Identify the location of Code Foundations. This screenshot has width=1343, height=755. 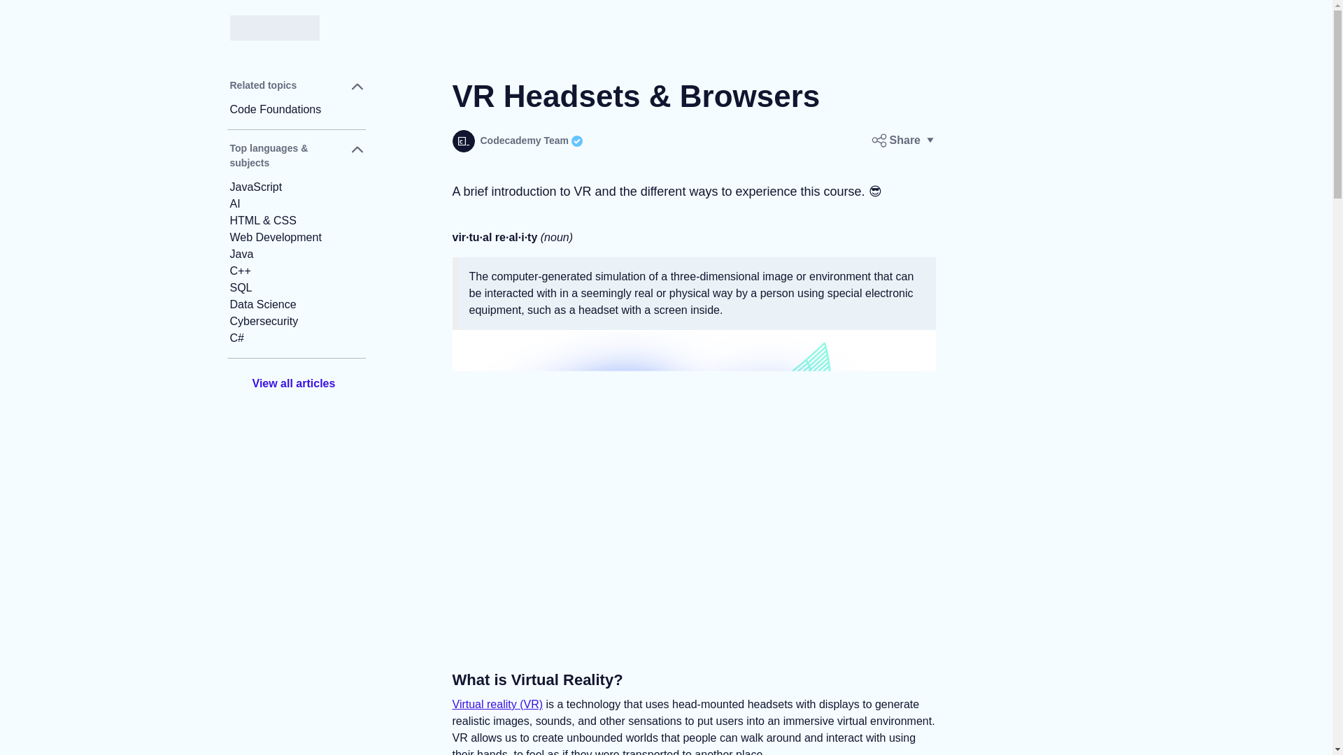
(296, 109).